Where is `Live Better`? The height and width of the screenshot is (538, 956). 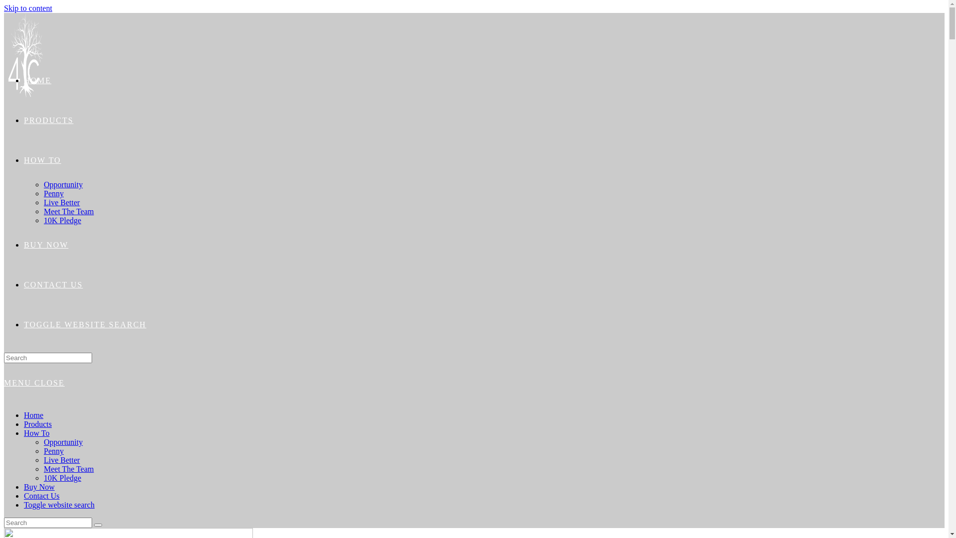
Live Better is located at coordinates (62, 460).